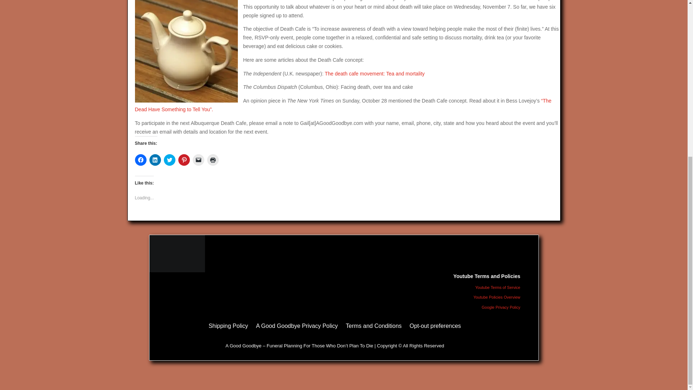 This screenshot has width=693, height=390. What do you see at coordinates (169, 160) in the screenshot?
I see `Click to share on Twitter` at bounding box center [169, 160].